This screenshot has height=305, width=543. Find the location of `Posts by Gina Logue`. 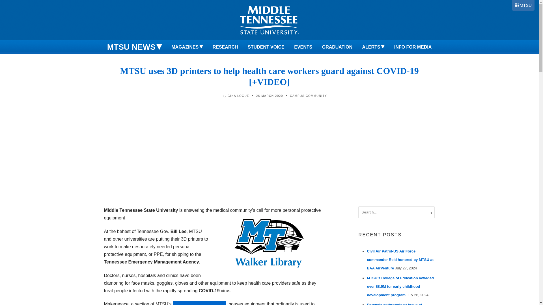

Posts by Gina Logue is located at coordinates (238, 95).